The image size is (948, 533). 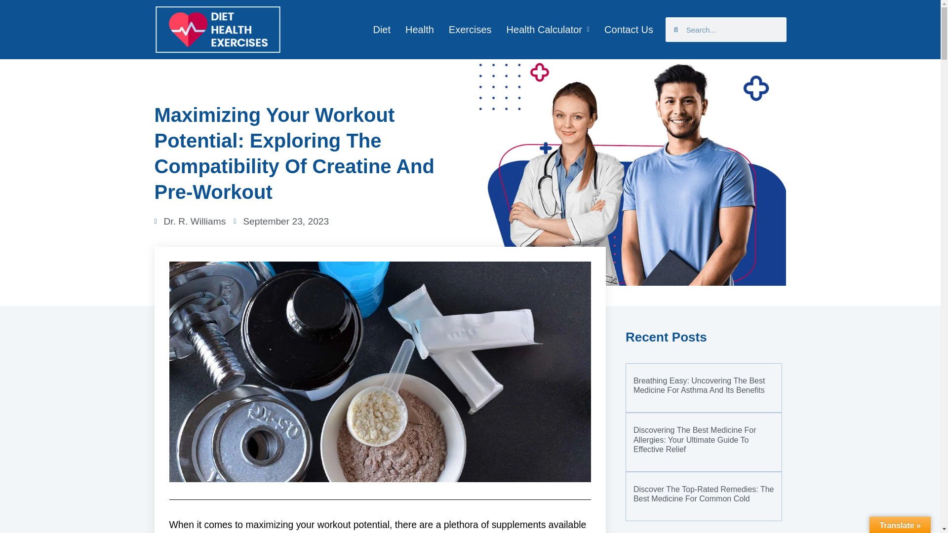 What do you see at coordinates (190, 222) in the screenshot?
I see `Dr. R. Williams` at bounding box center [190, 222].